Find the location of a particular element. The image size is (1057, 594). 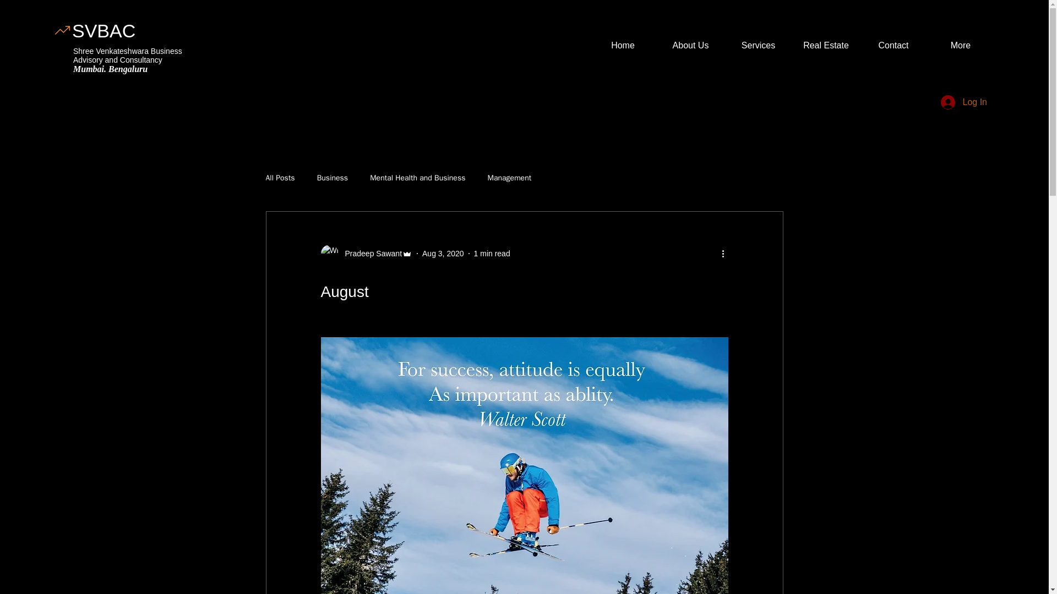

Contact is located at coordinates (893, 46).